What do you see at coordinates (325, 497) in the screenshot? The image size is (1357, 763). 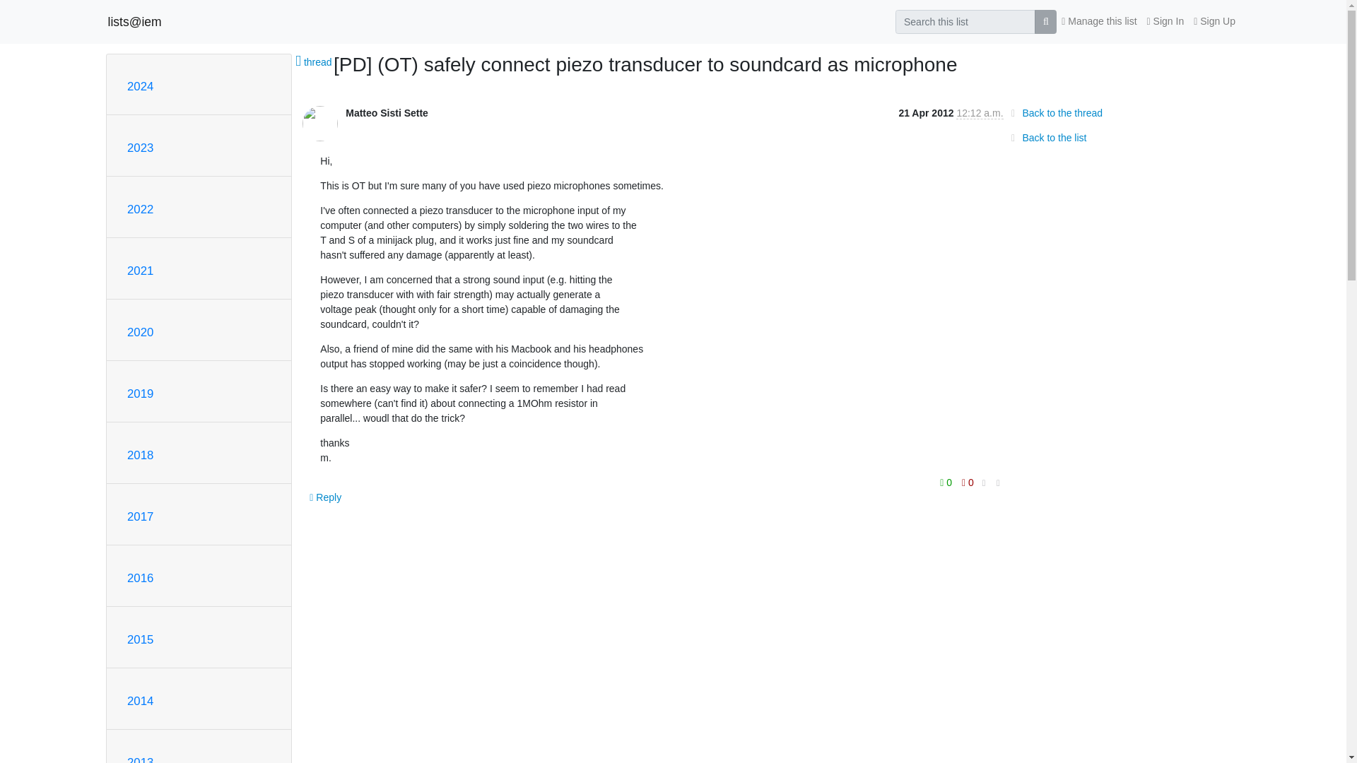 I see `Sign in to reply online` at bounding box center [325, 497].